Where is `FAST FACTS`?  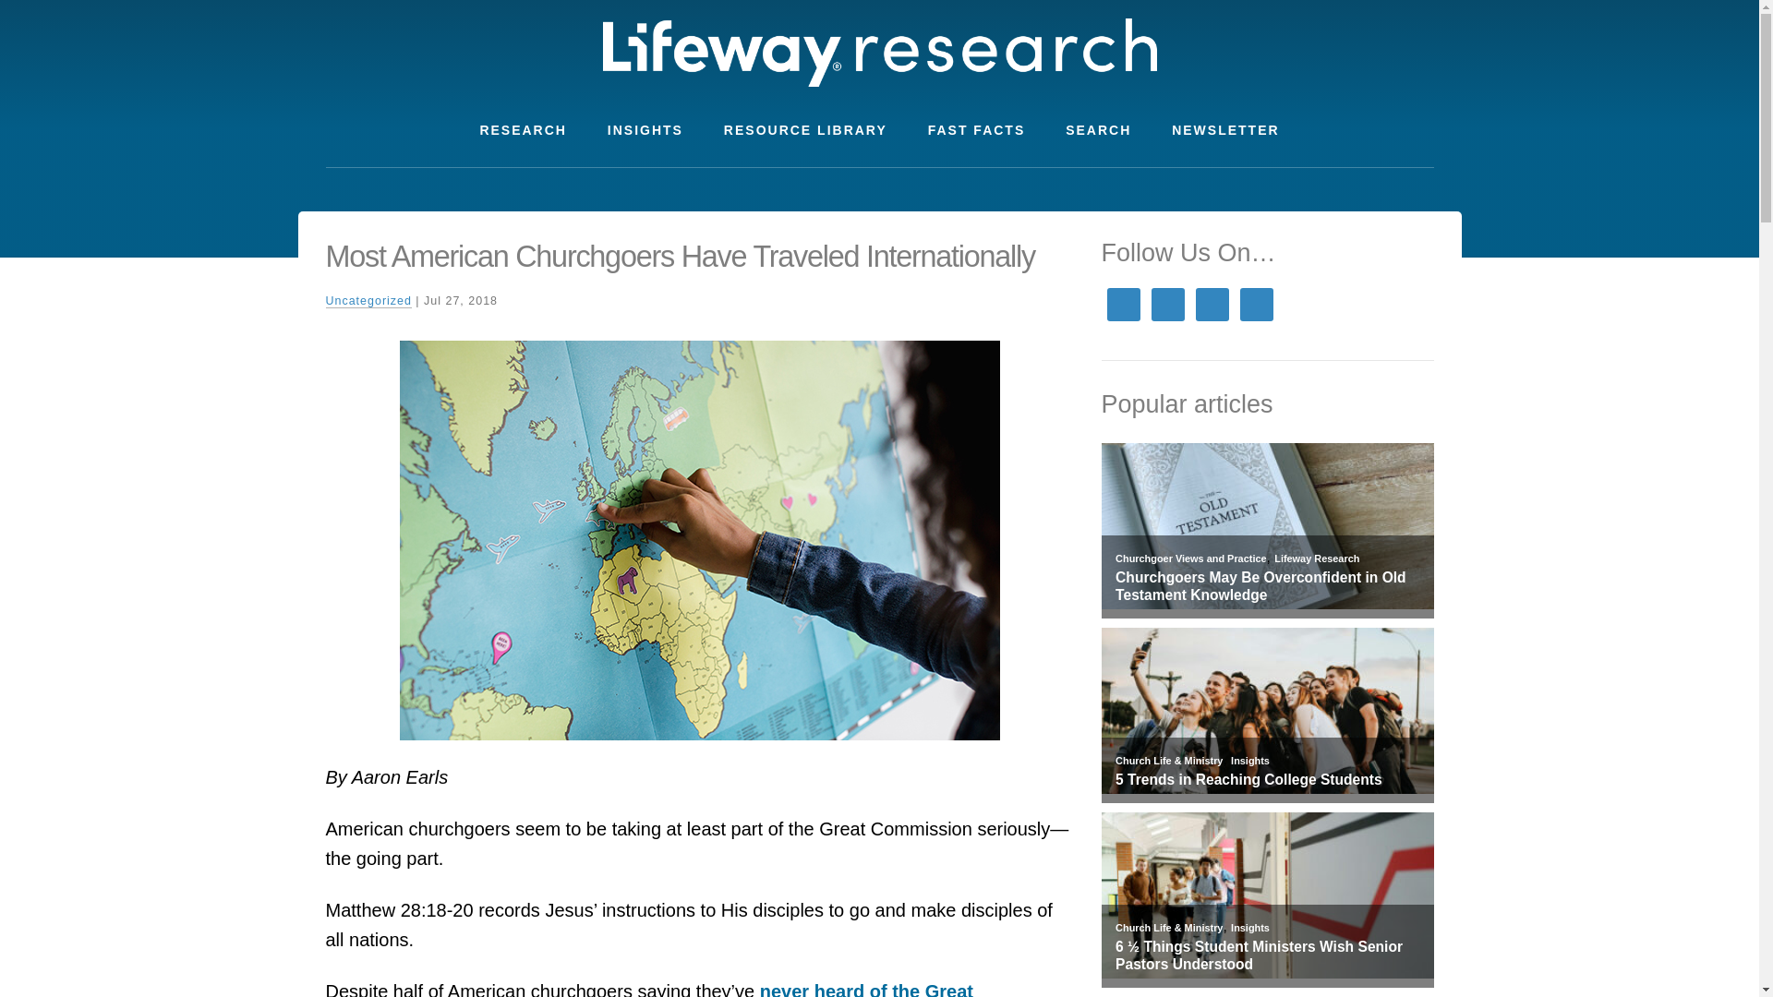 FAST FACTS is located at coordinates (976, 130).